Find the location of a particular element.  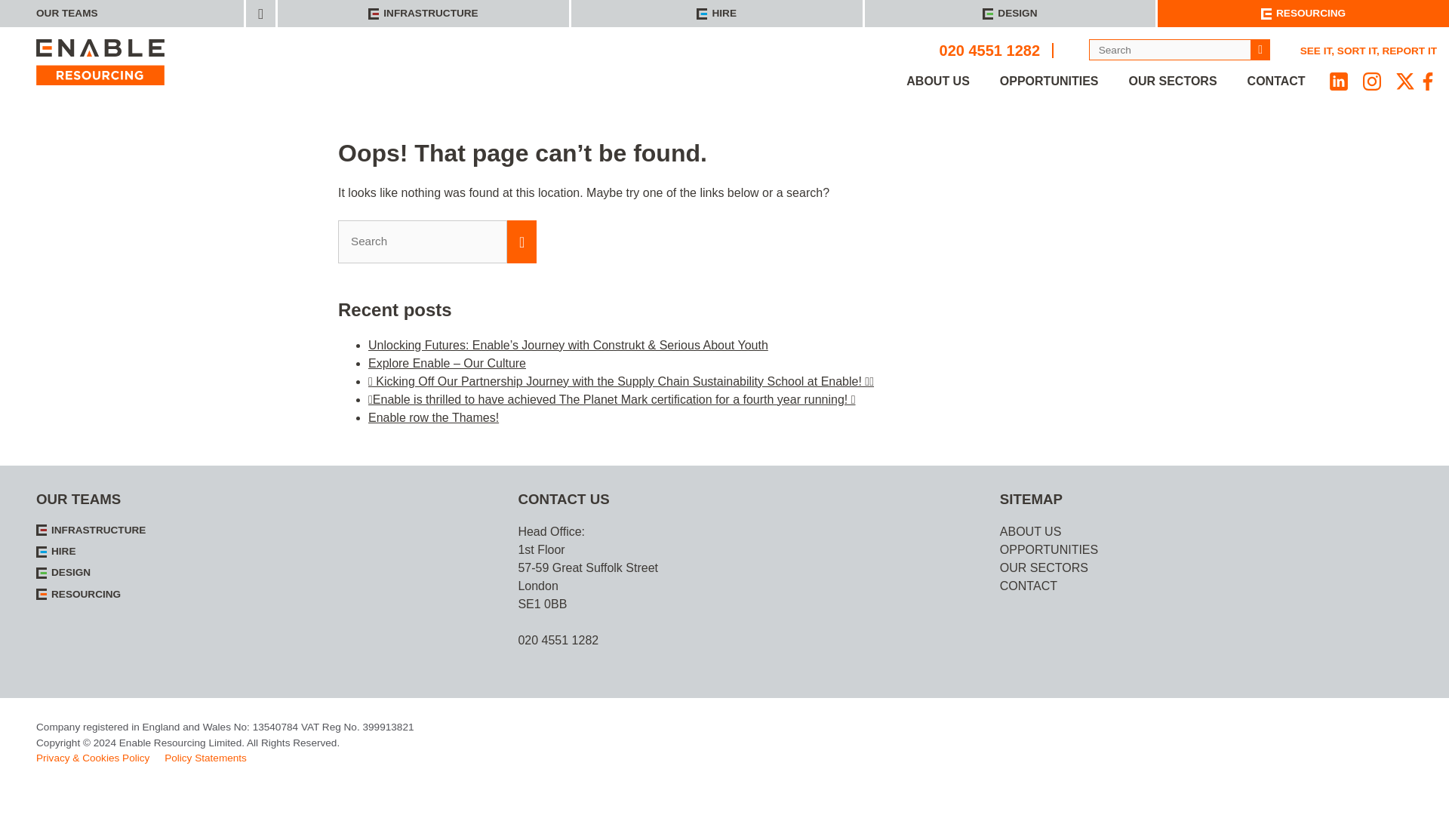

SEE IT, SORT IT, REPORT IT is located at coordinates (1368, 51).